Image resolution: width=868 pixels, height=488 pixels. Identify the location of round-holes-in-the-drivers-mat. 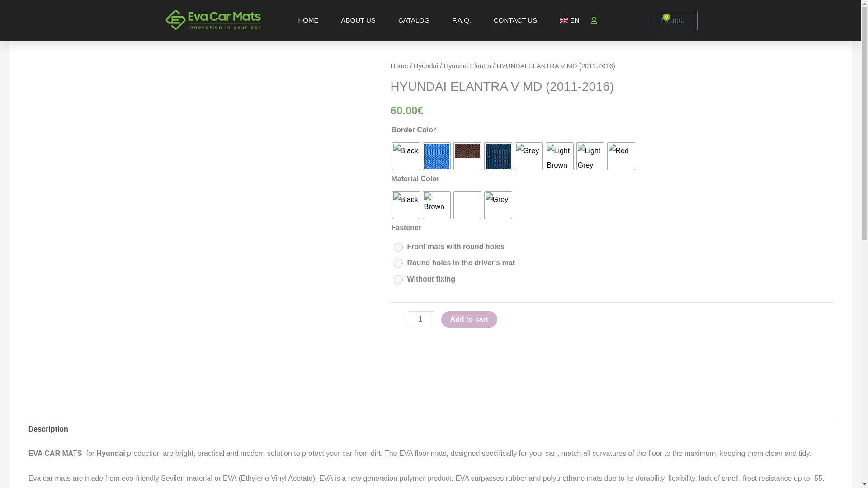
(398, 263).